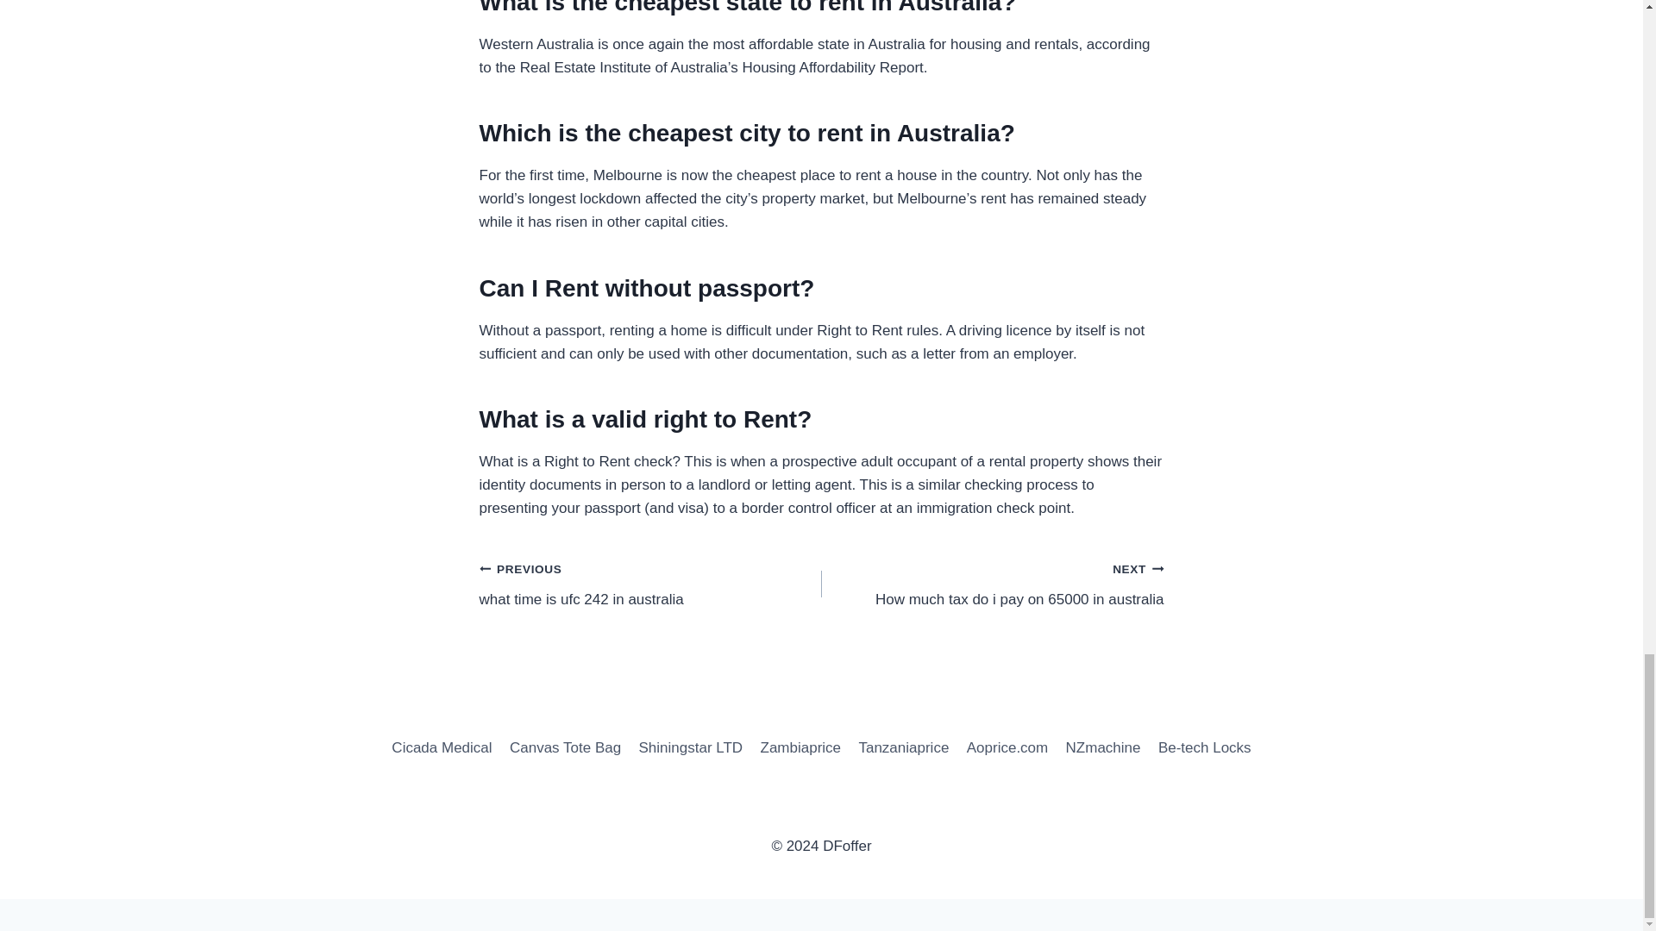 The image size is (1656, 931). What do you see at coordinates (566, 748) in the screenshot?
I see `Canvas Tote Bag` at bounding box center [566, 748].